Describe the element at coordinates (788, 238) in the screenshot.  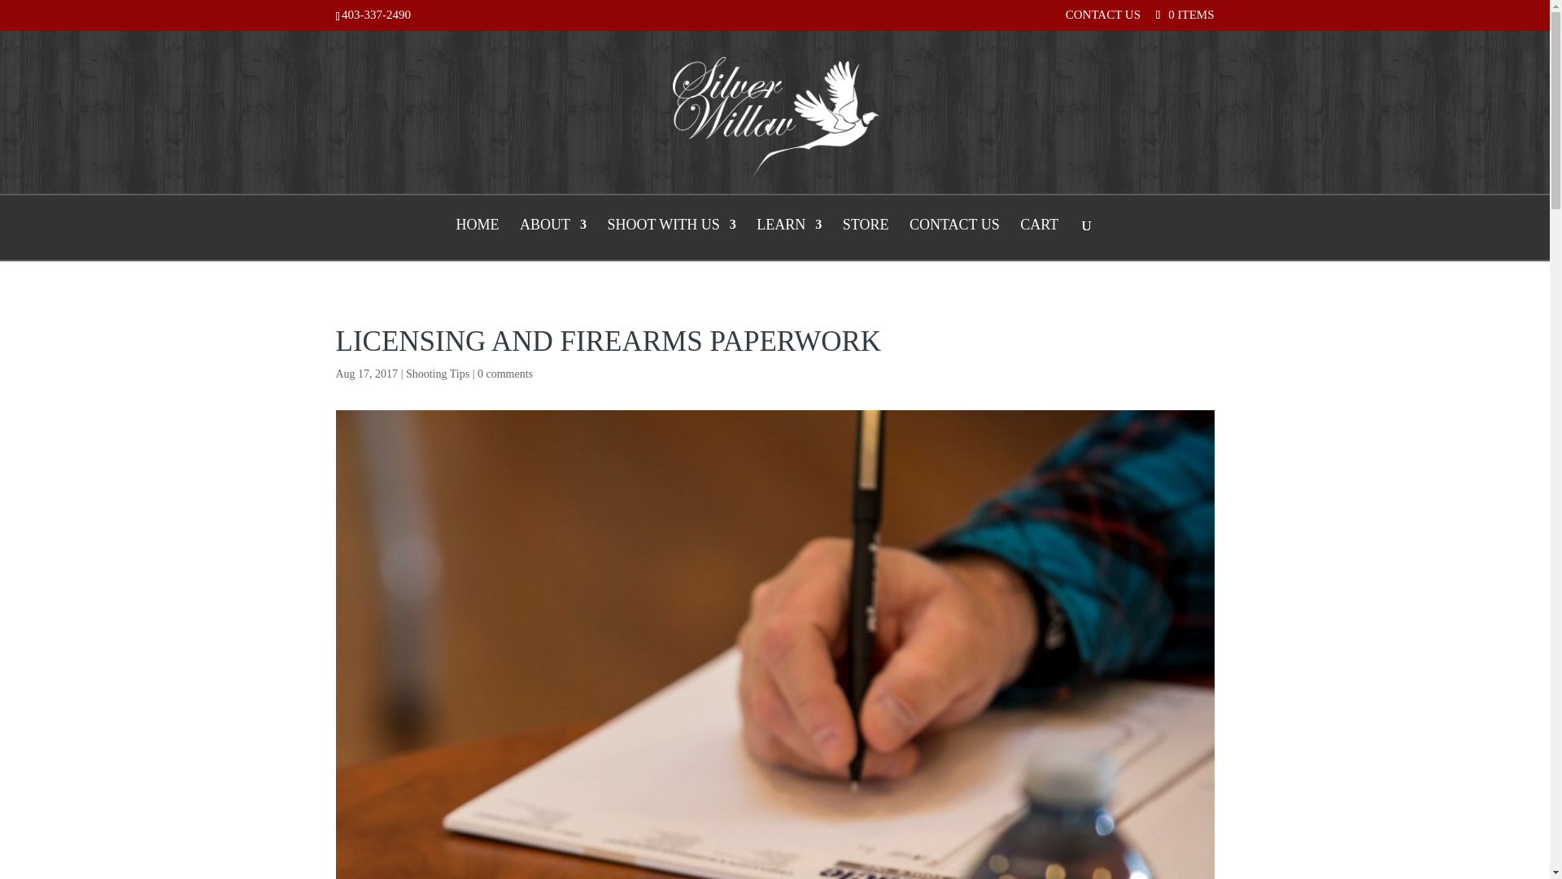
I see `LEARN` at that location.